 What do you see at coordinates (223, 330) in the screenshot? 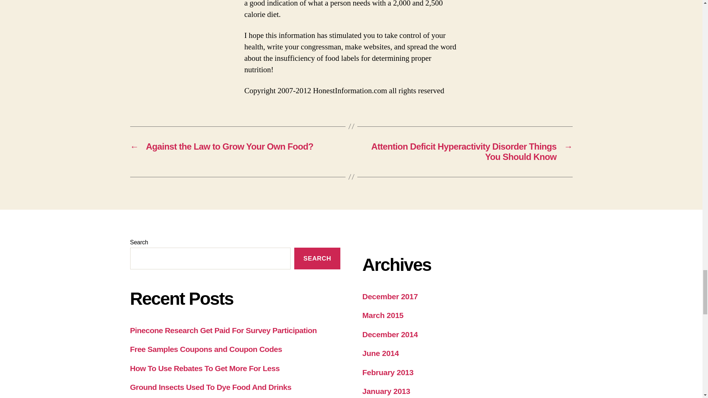
I see `Pinecone Research Get Paid For Survey Participation` at bounding box center [223, 330].